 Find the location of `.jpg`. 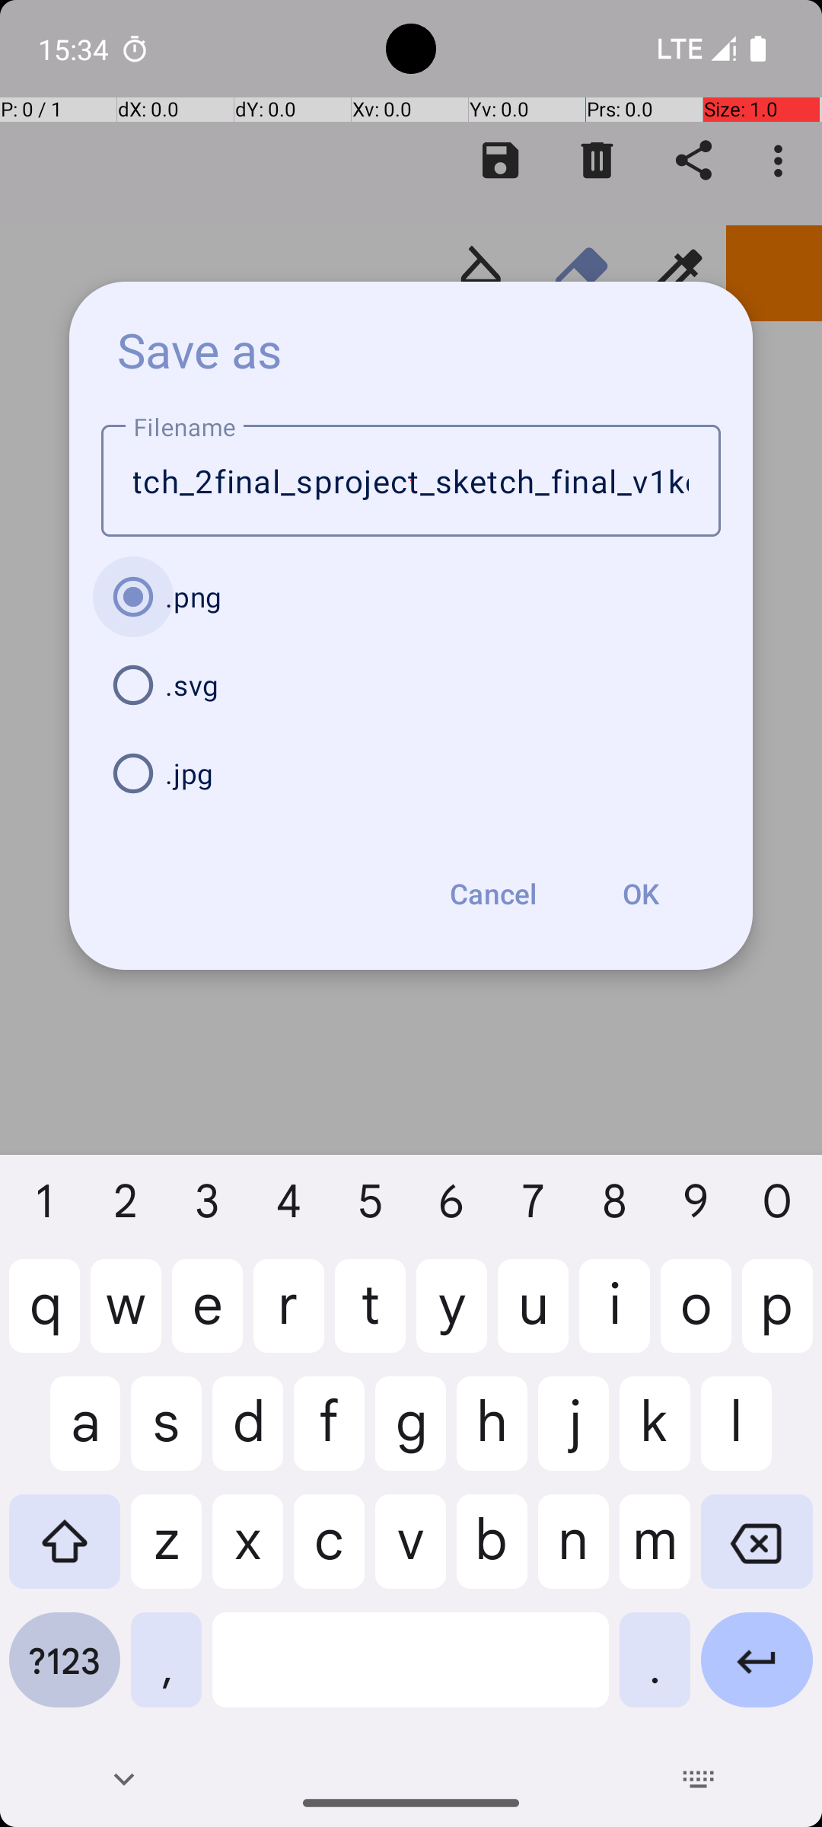

.jpg is located at coordinates (411, 773).